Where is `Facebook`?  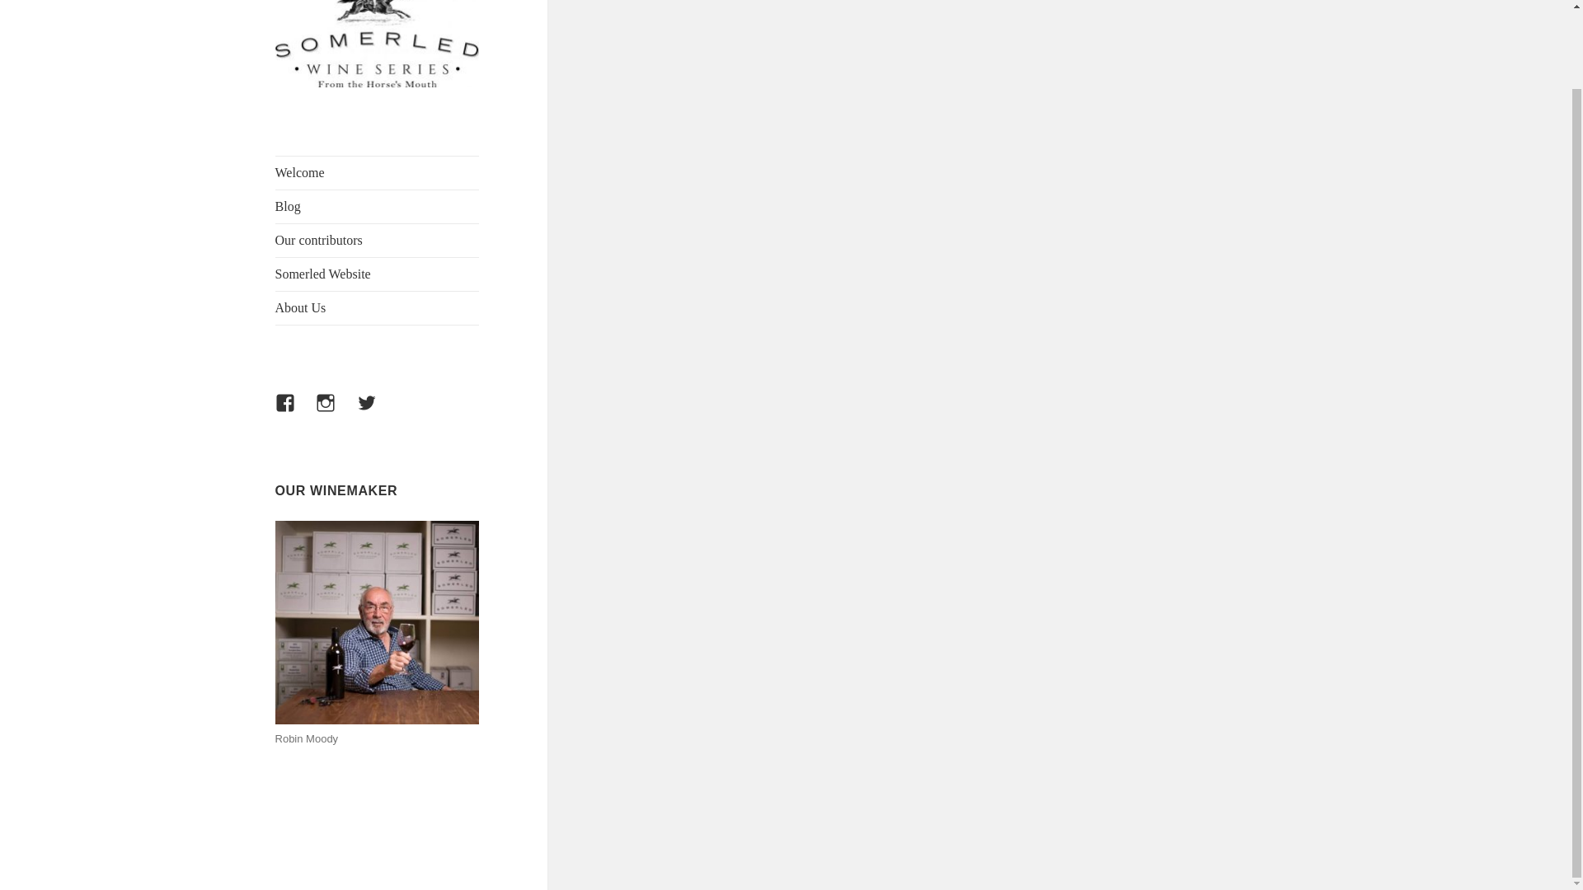
Facebook is located at coordinates (295, 412).